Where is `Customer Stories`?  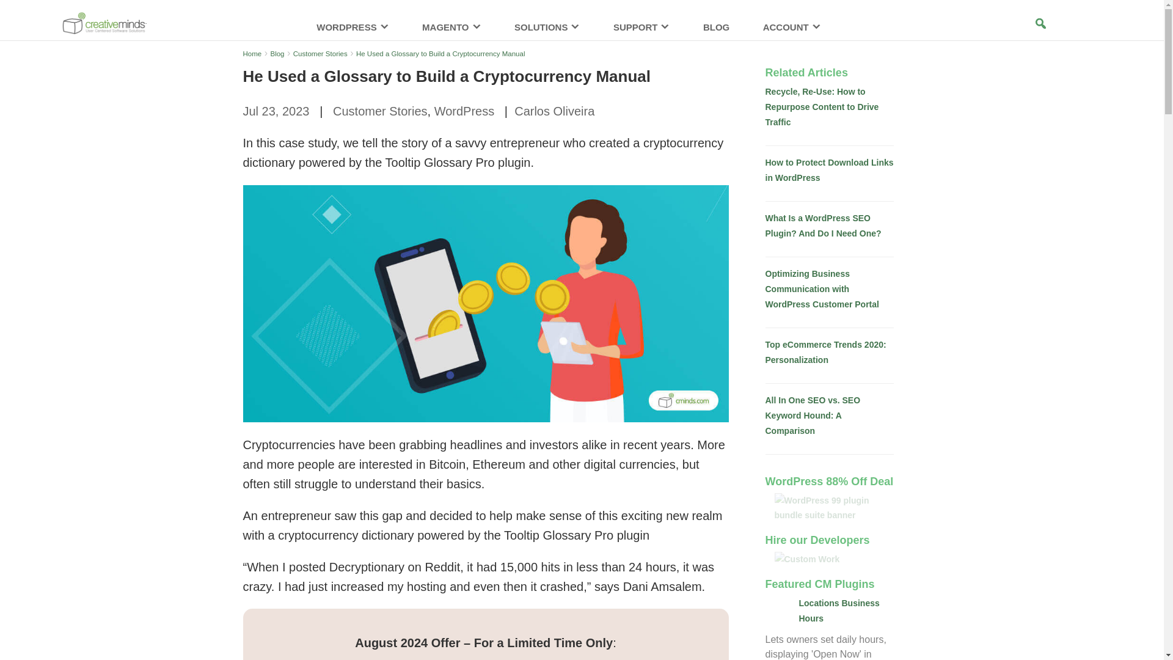
Customer Stories is located at coordinates (320, 54).